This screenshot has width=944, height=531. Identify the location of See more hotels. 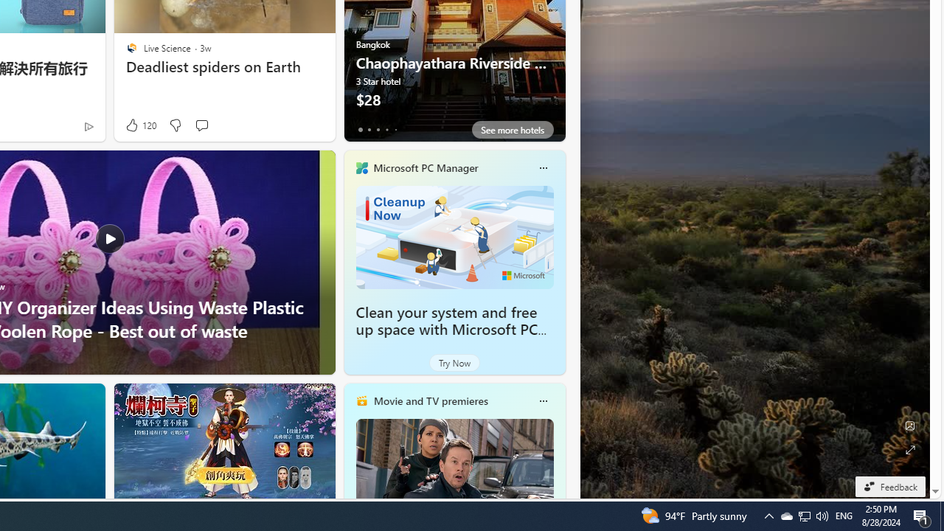
(512, 130).